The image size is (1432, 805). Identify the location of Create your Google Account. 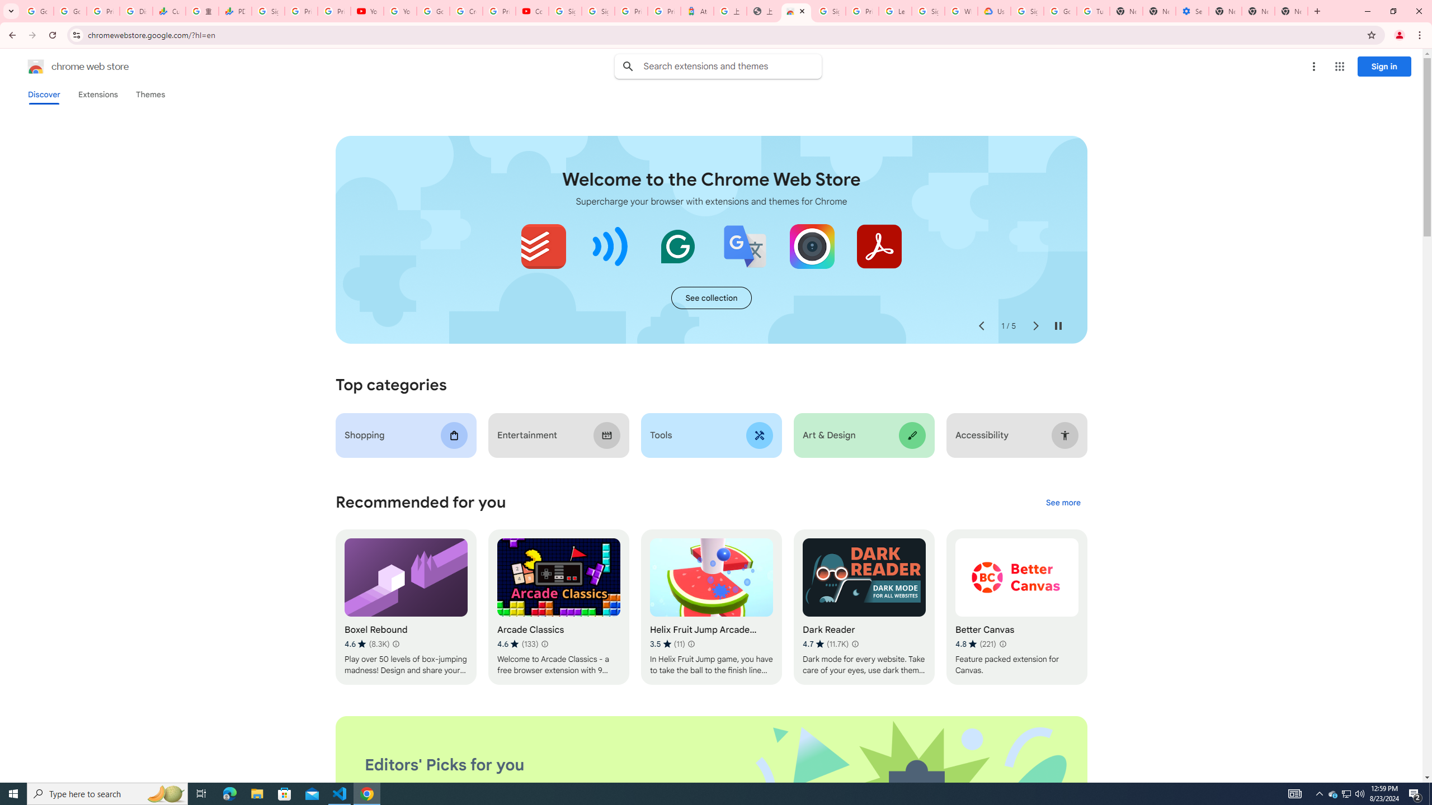
(467, 11).